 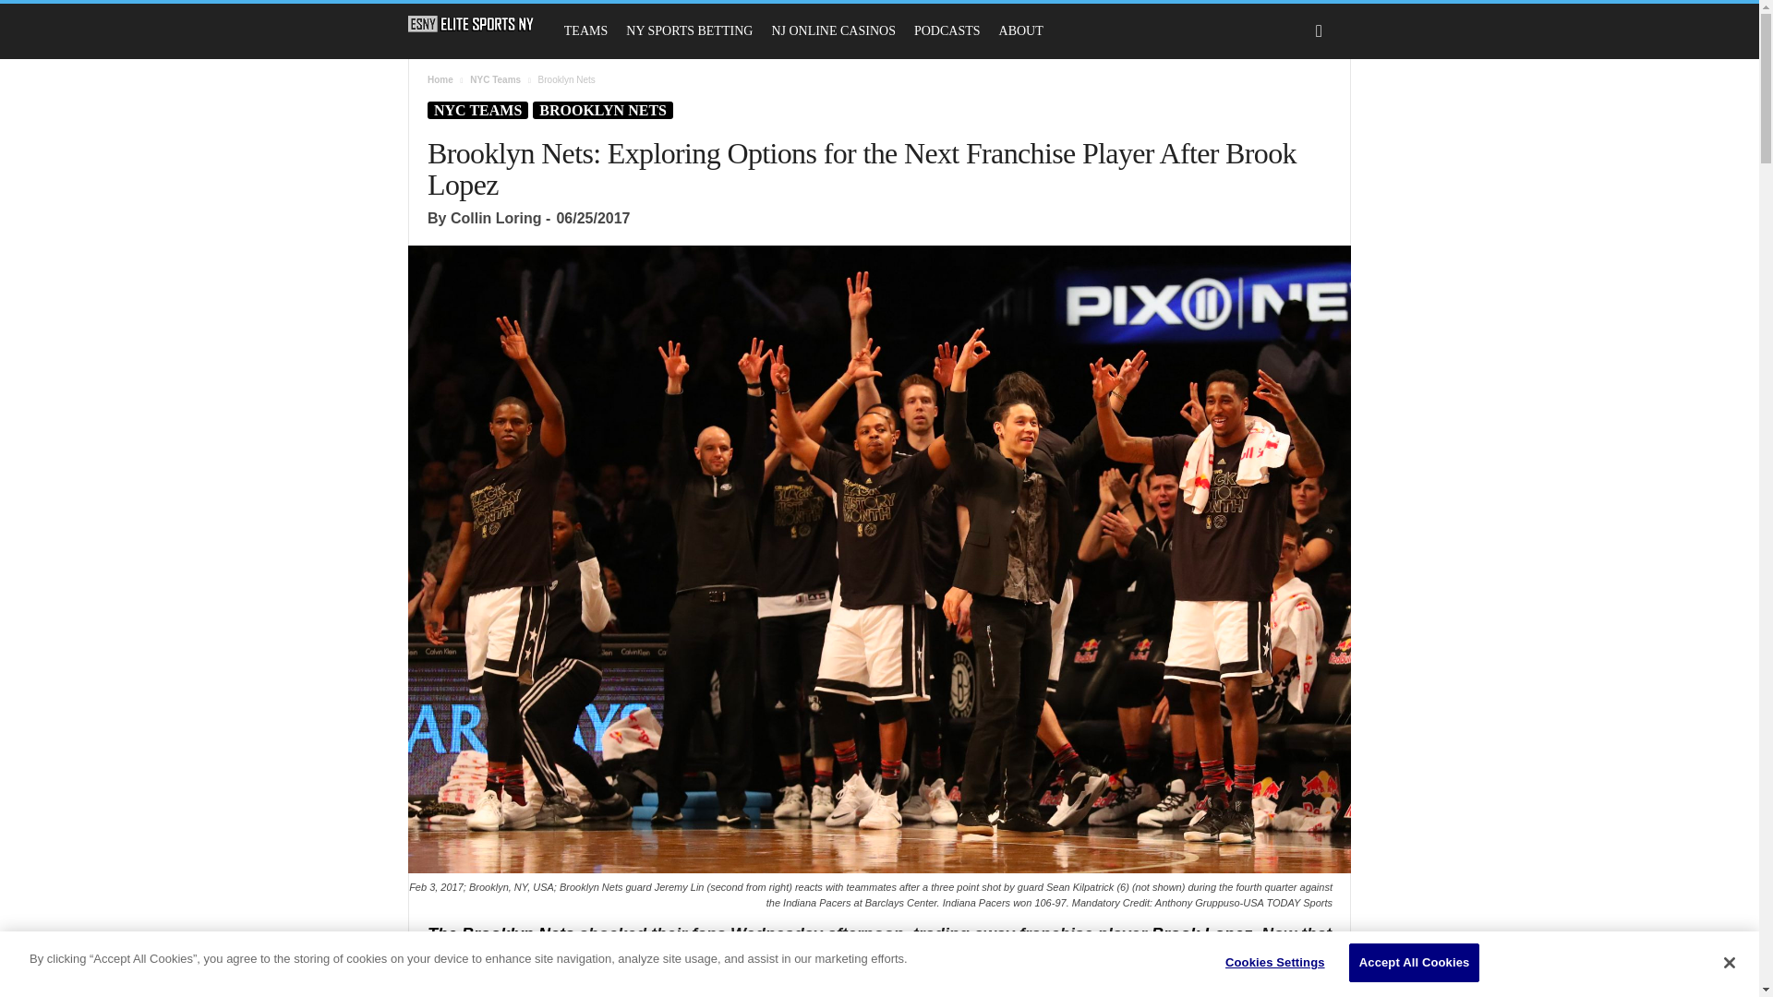 What do you see at coordinates (585, 31) in the screenshot?
I see `TEAMS` at bounding box center [585, 31].